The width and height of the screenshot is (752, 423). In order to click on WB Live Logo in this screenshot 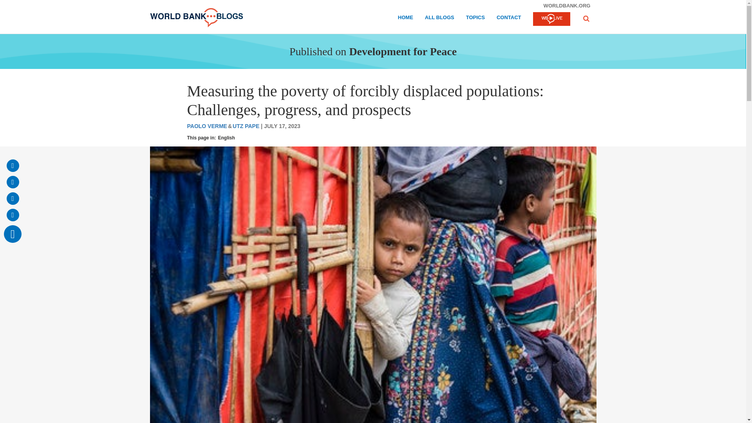, I will do `click(551, 19)`.